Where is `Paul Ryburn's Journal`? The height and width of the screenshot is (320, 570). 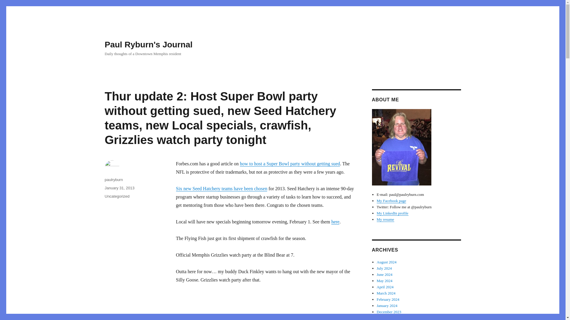 Paul Ryburn's Journal is located at coordinates (148, 44).